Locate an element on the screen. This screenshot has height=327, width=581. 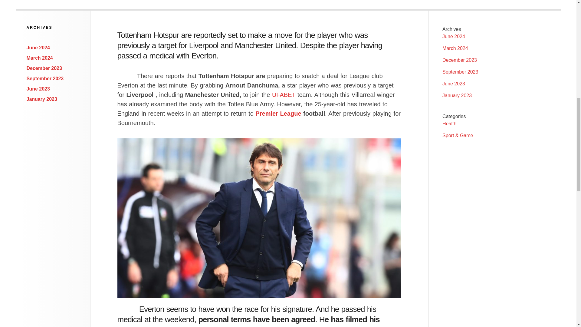
September 2023 is located at coordinates (460, 72).